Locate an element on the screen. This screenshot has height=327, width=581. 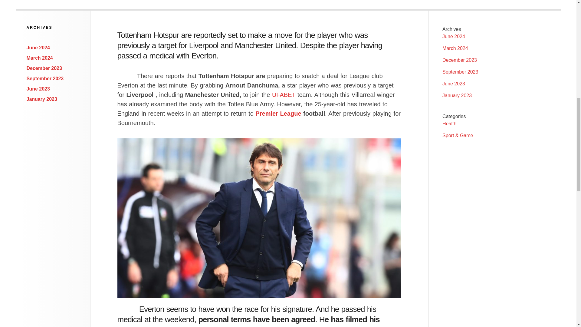
September 2023 is located at coordinates (460, 72).